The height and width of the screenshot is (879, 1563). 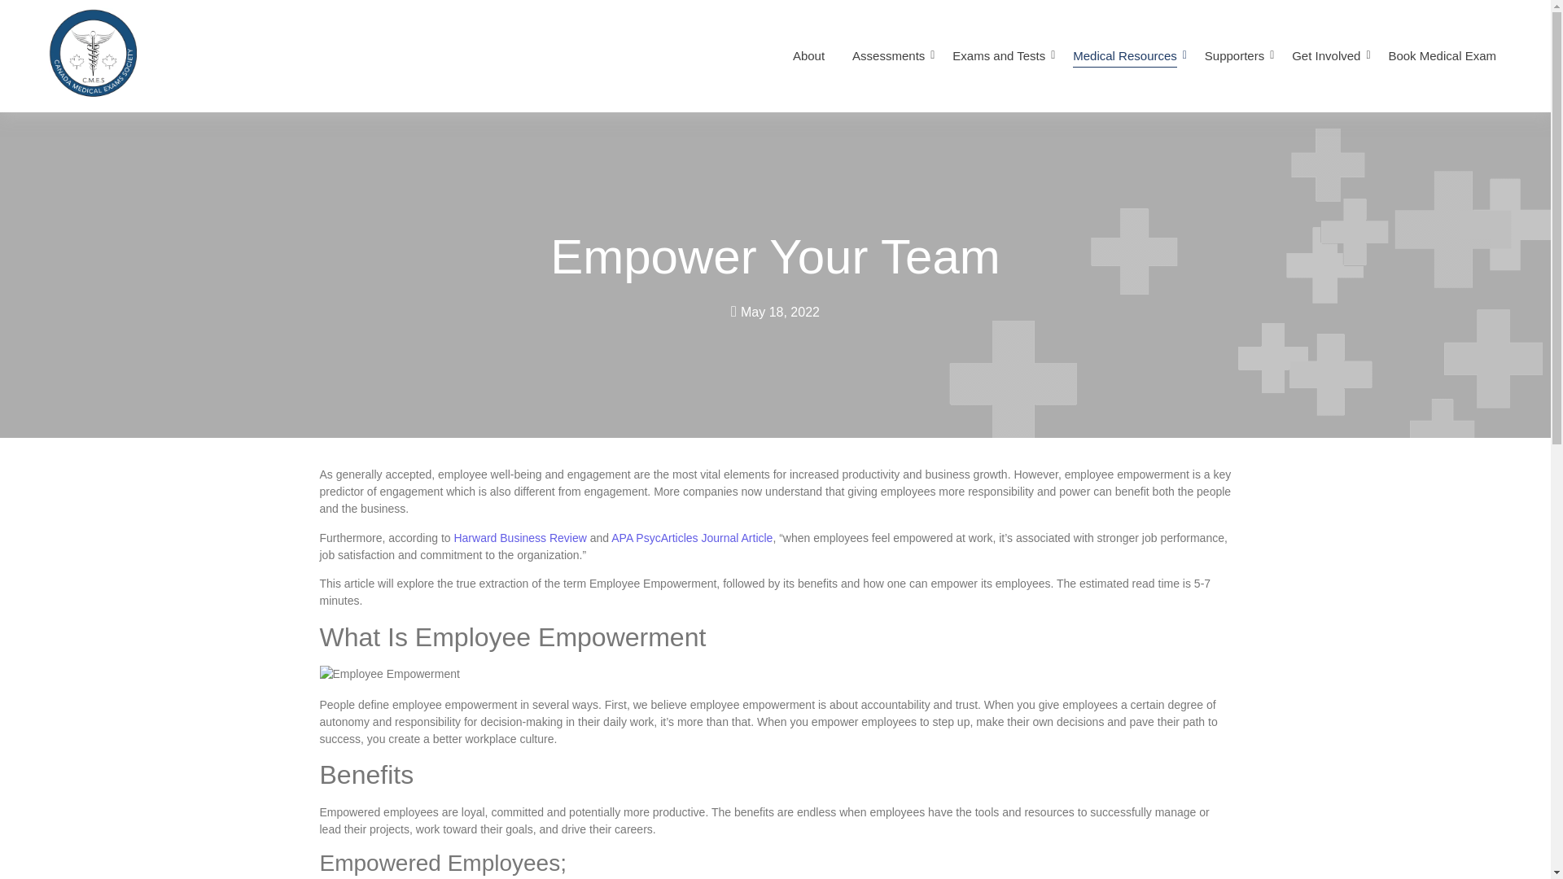 I want to click on Medical Resources, so click(x=1125, y=57).